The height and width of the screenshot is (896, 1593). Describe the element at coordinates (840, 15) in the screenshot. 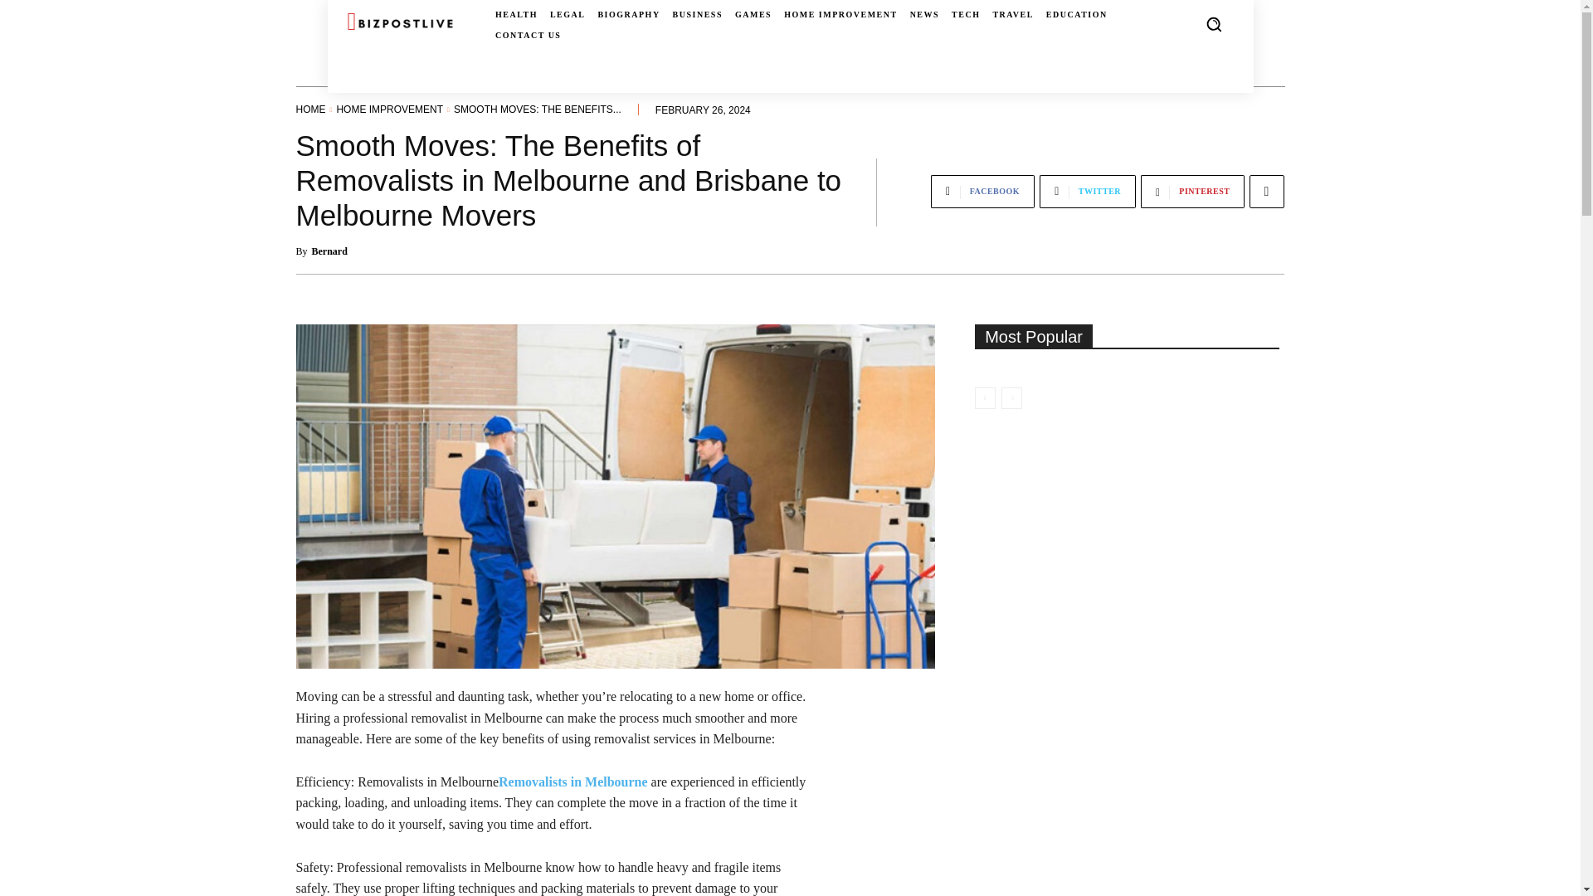

I see `HOME IMPROVEMENT` at that location.